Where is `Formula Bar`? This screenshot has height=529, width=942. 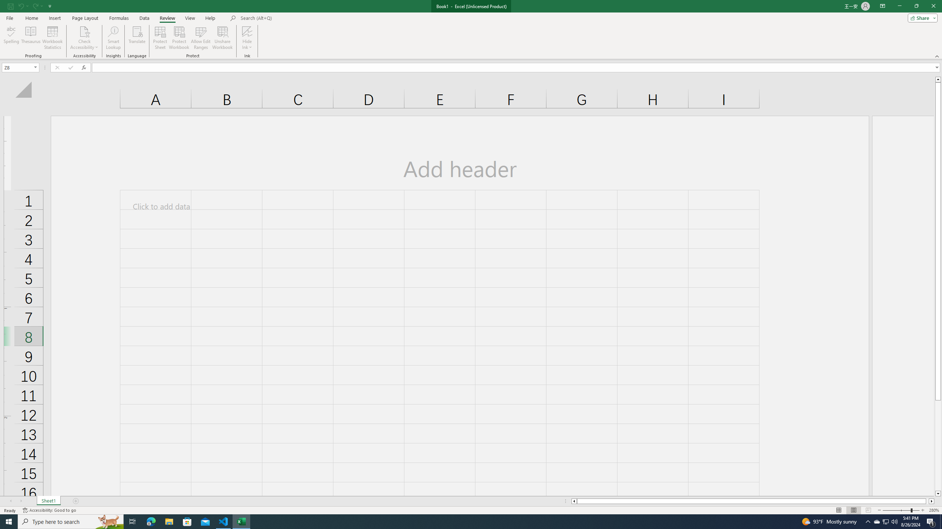
Formula Bar is located at coordinates (517, 68).